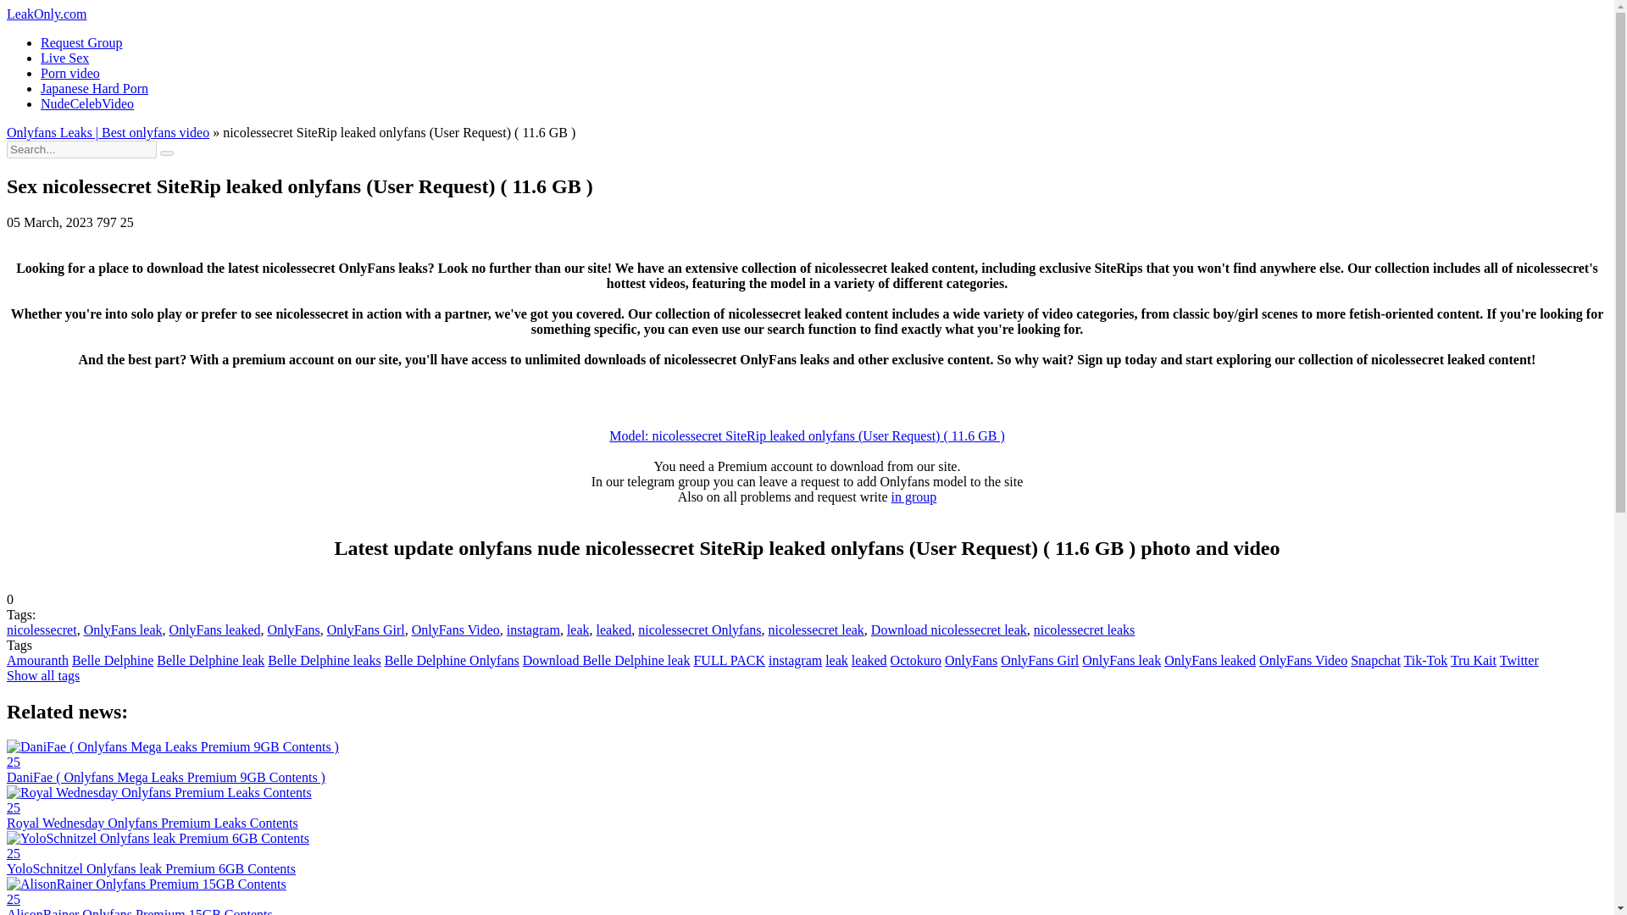 This screenshot has height=915, width=1627. What do you see at coordinates (324, 661) in the screenshot?
I see `Publication found: 22` at bounding box center [324, 661].